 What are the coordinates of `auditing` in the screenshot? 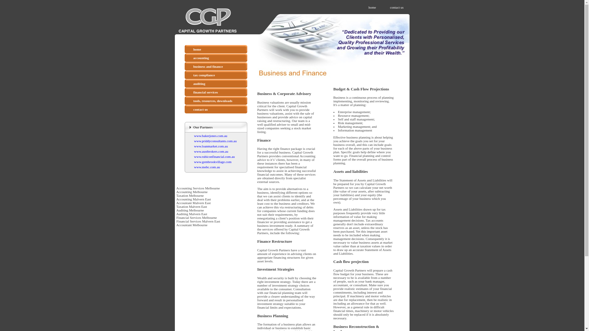 It's located at (199, 84).